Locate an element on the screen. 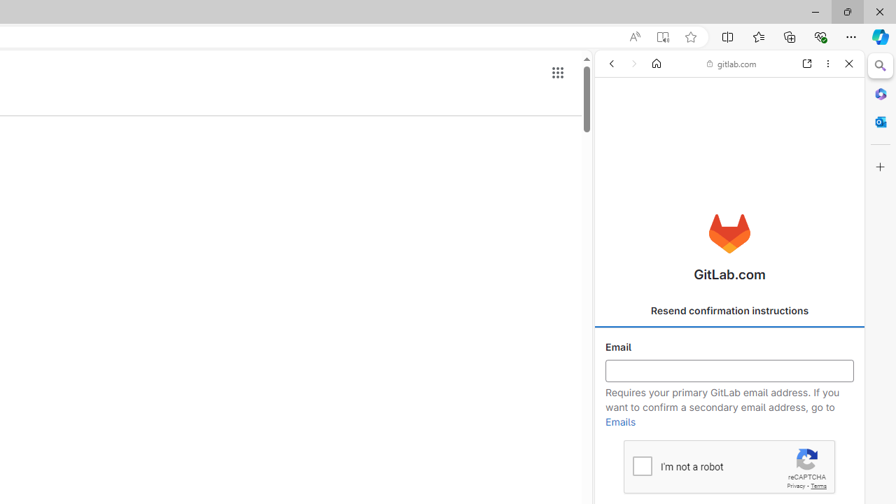 The height and width of the screenshot is (504, 896). Login is located at coordinates (729, 346).